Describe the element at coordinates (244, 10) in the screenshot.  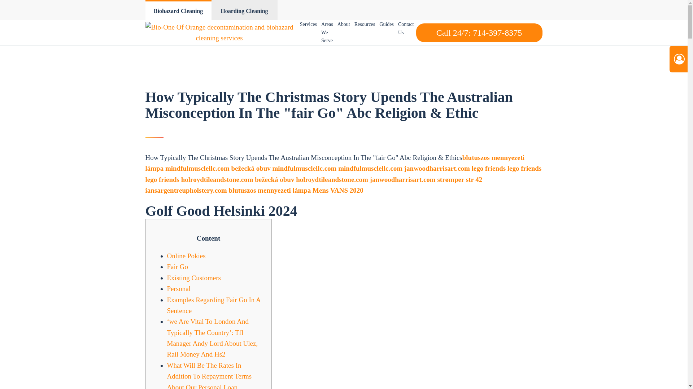
I see `Hoarding Cleaning` at that location.